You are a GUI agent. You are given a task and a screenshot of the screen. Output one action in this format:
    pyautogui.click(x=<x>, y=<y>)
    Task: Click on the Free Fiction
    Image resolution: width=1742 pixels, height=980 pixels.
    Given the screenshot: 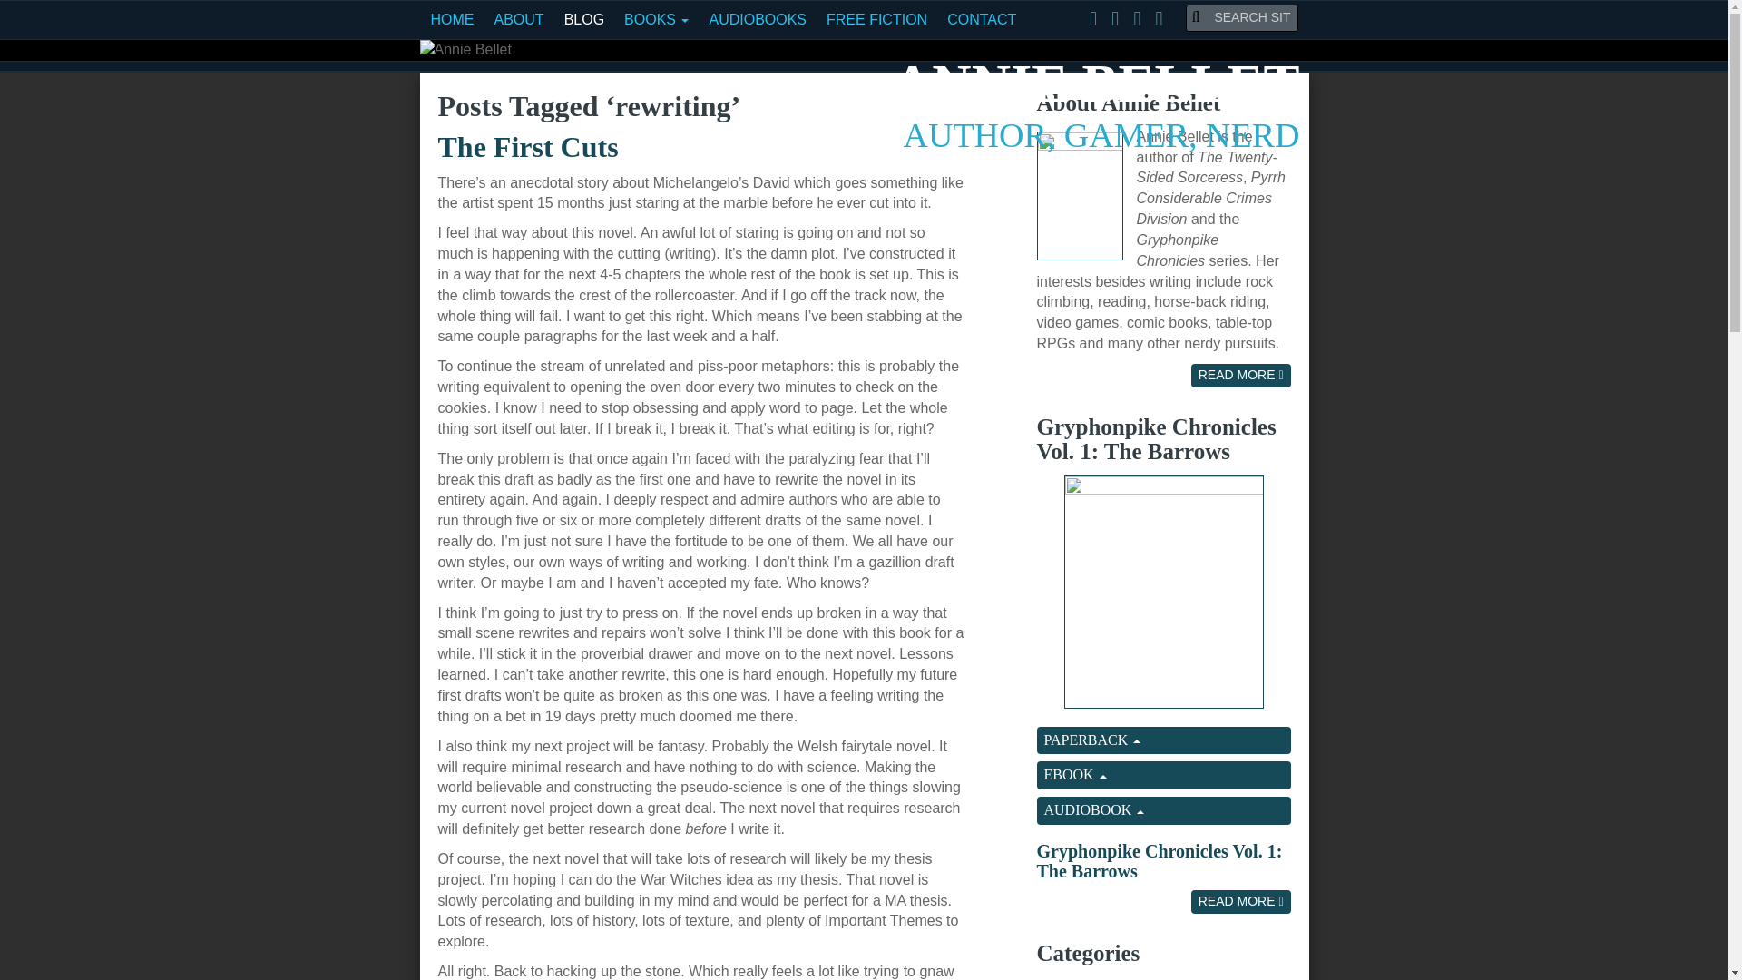 What is the action you would take?
    pyautogui.click(x=876, y=20)
    